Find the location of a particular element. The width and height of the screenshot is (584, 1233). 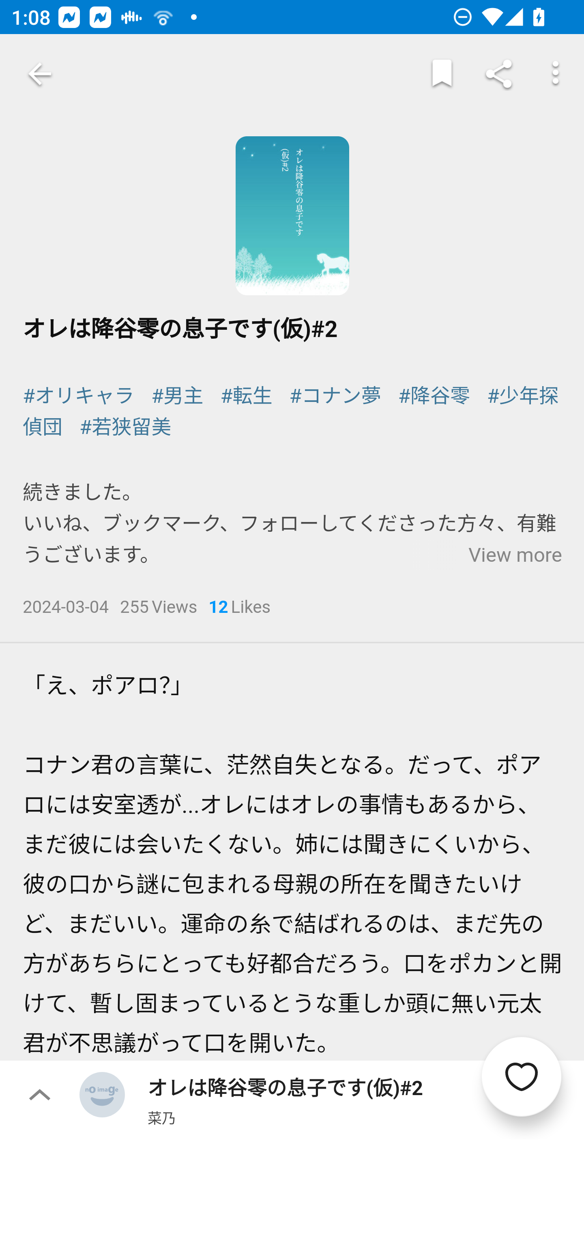

Navigate up is located at coordinates (40, 74).